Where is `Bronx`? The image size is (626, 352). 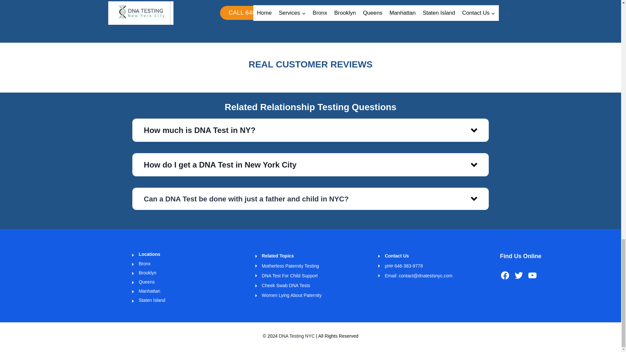
Bronx is located at coordinates (144, 263).